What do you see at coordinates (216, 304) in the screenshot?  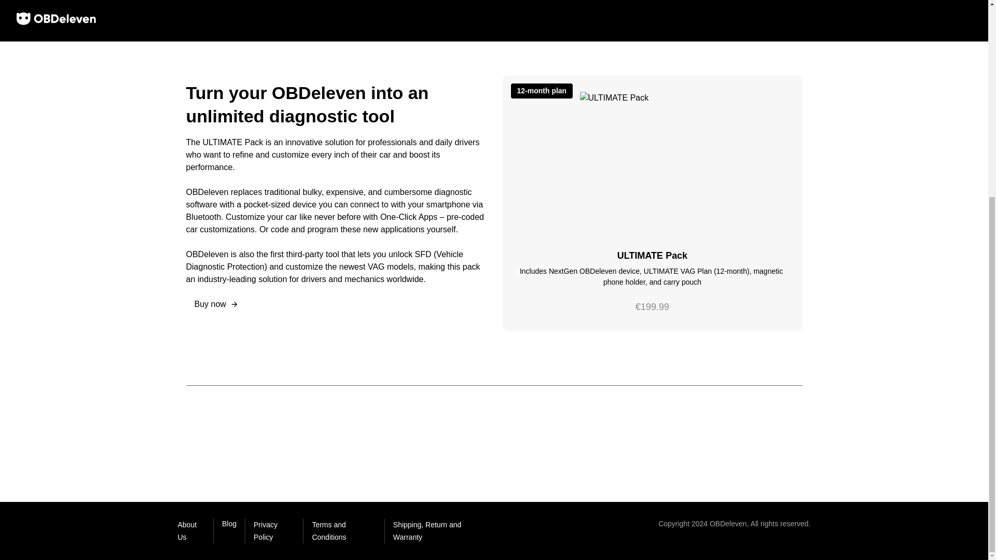 I see `Buy now` at bounding box center [216, 304].